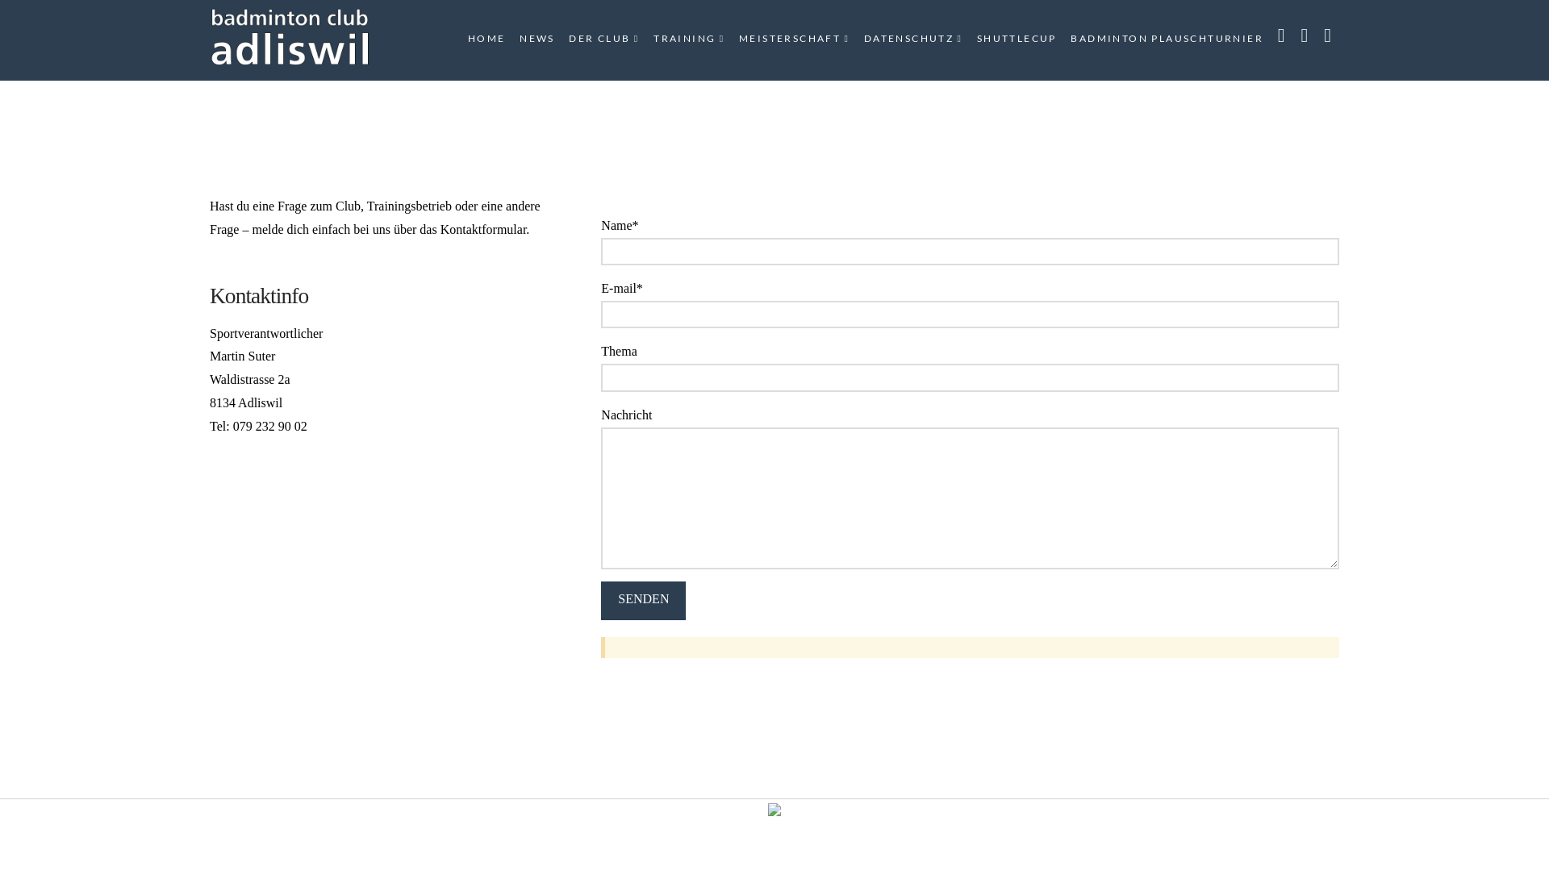 The image size is (1549, 871). I want to click on NEWS, so click(536, 40).